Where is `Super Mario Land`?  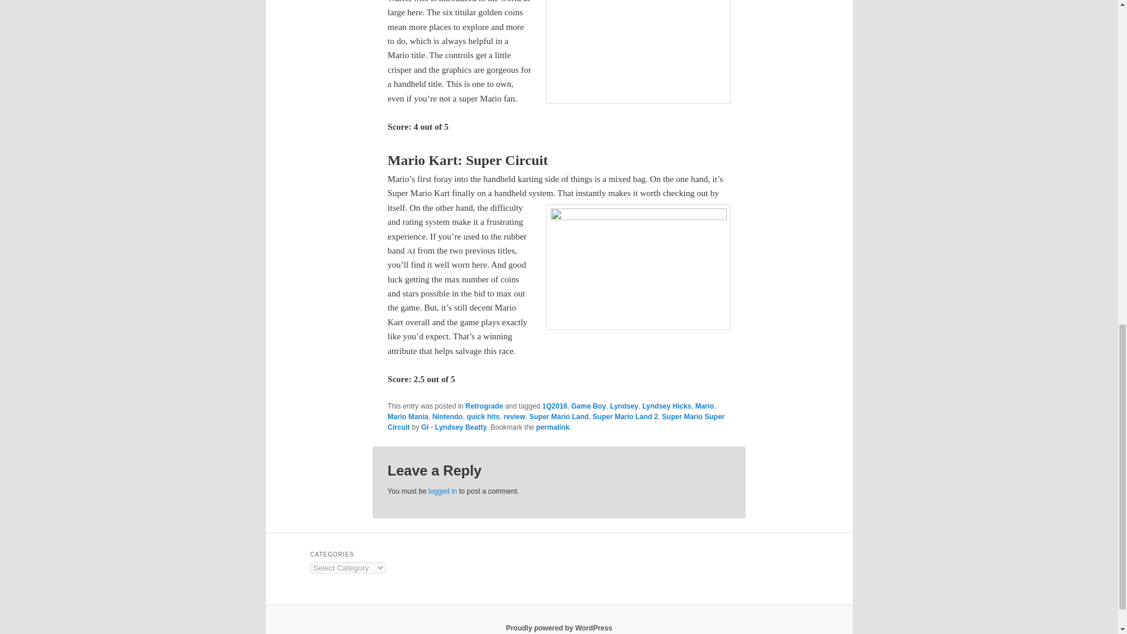
Super Mario Land is located at coordinates (559, 417).